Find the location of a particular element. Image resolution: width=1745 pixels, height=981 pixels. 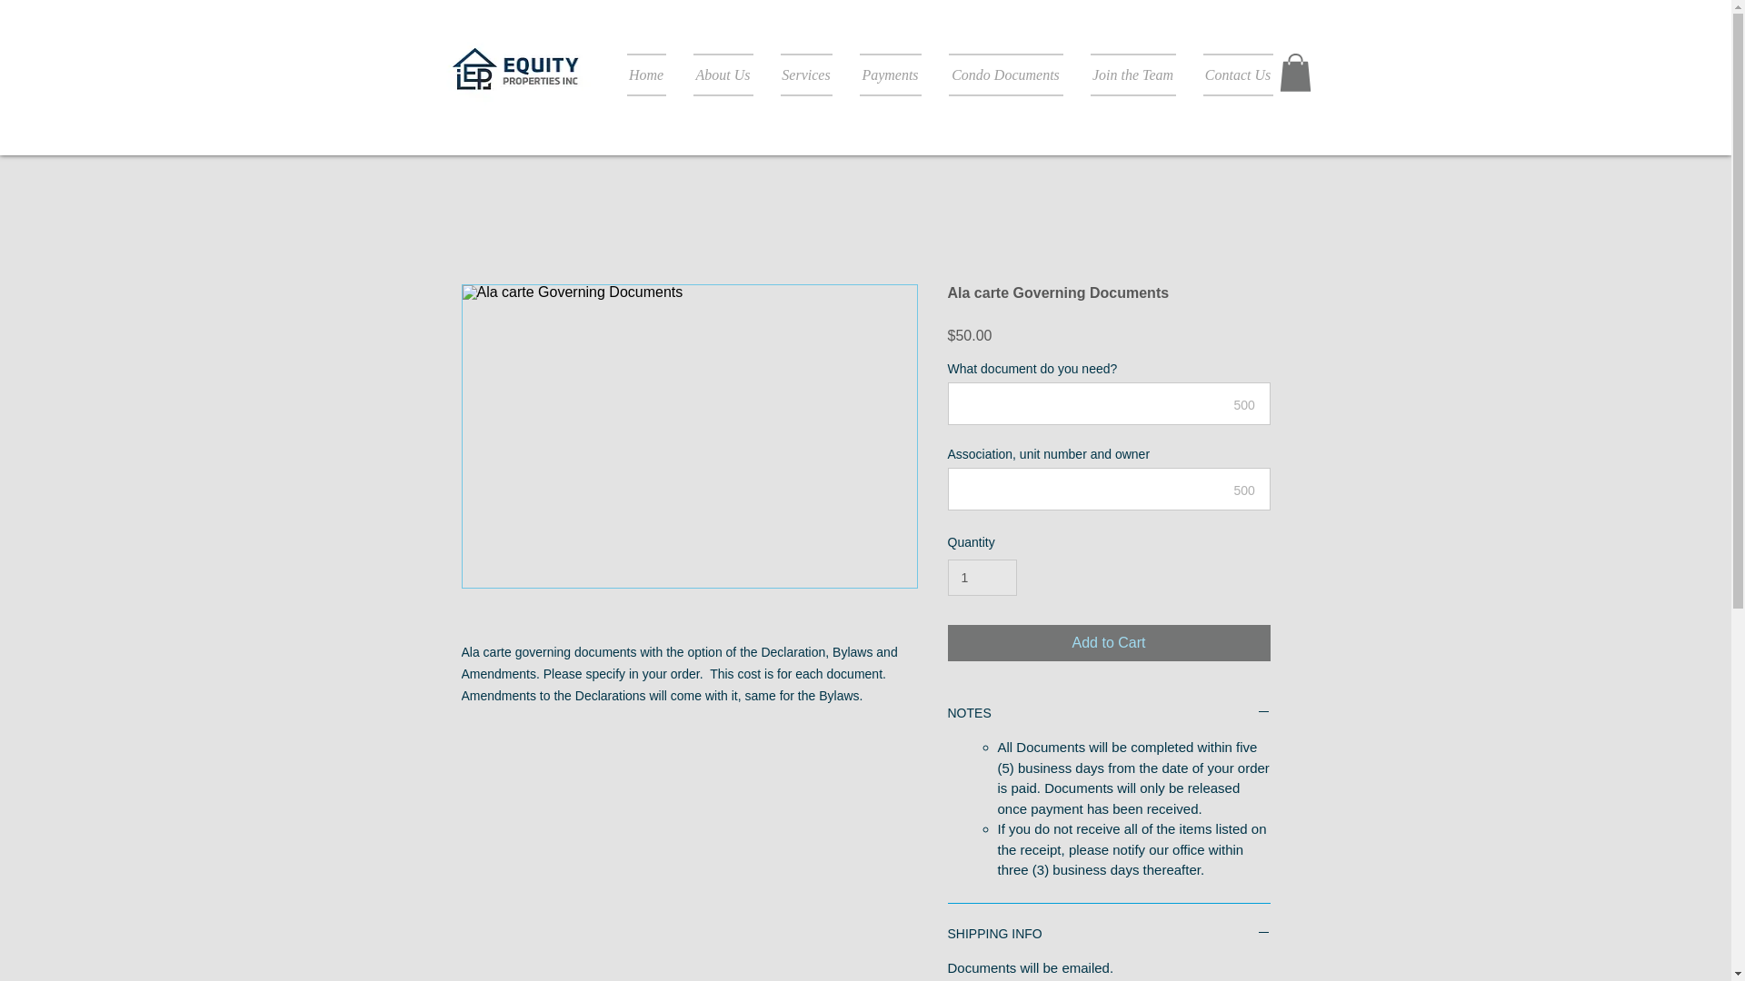

SHIPPING INFO is located at coordinates (1109, 934).